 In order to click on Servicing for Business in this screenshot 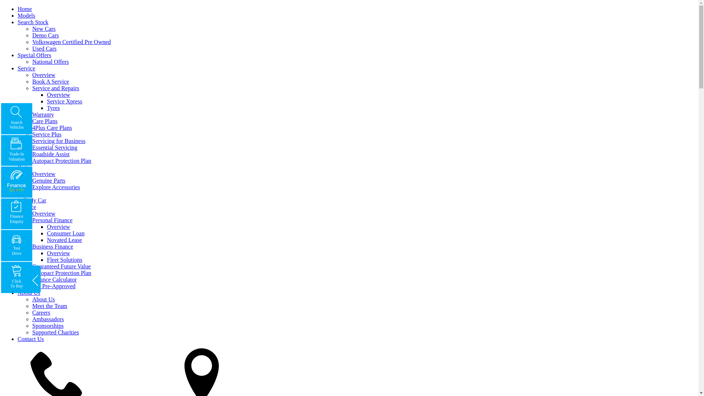, I will do `click(59, 141)`.